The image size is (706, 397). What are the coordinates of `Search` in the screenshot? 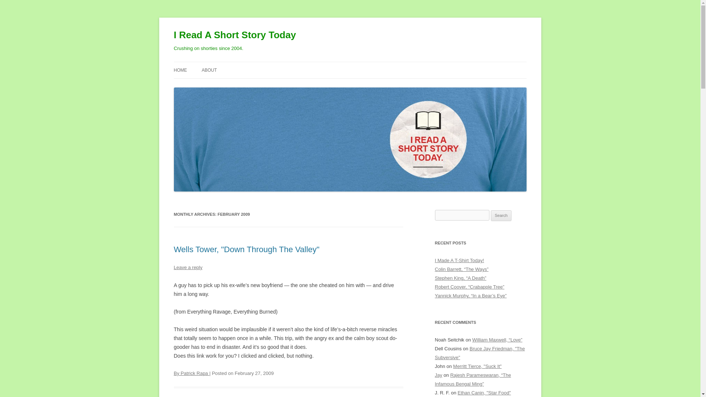 It's located at (501, 215).